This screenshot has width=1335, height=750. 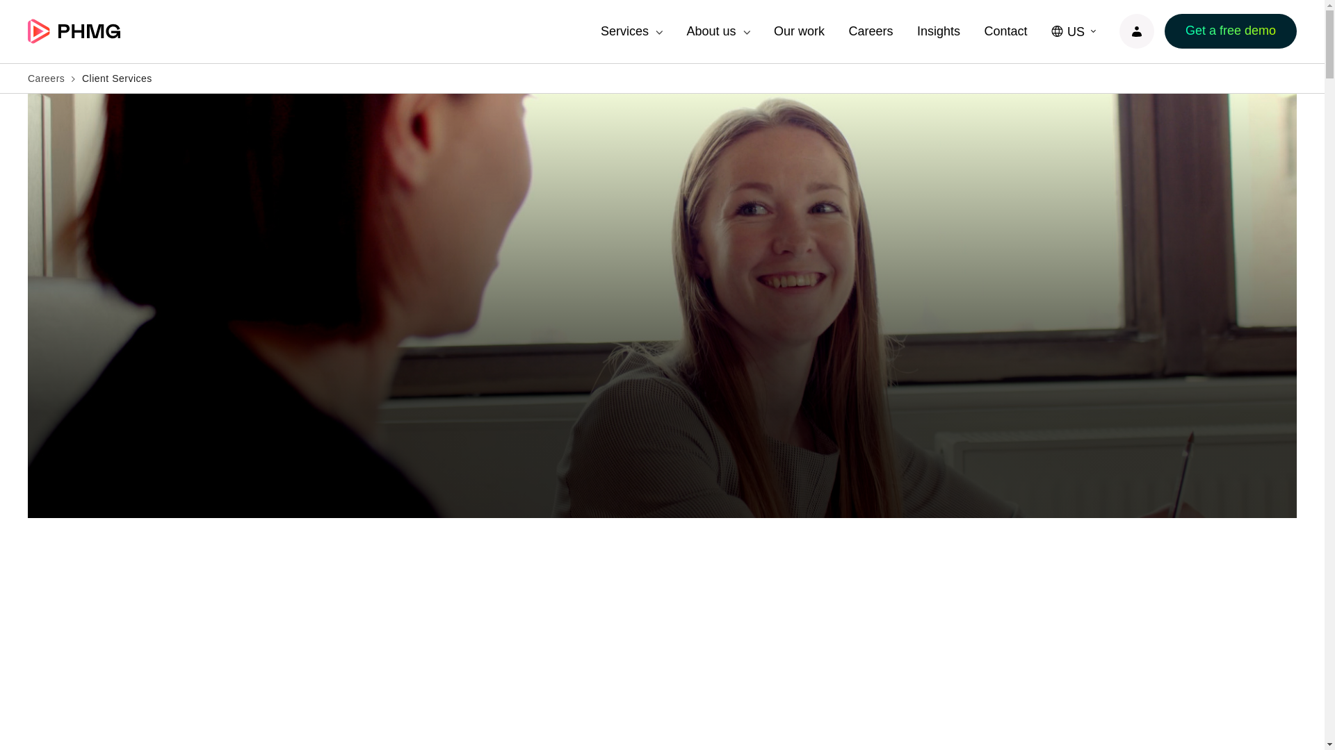 What do you see at coordinates (939, 31) in the screenshot?
I see `Insights` at bounding box center [939, 31].